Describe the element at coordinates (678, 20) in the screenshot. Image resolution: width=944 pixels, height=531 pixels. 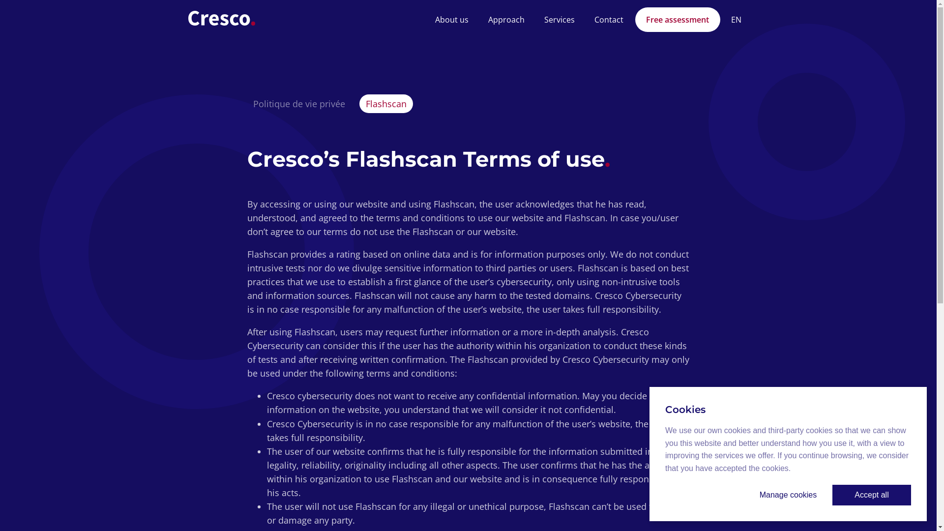
I see `Free assessment` at that location.